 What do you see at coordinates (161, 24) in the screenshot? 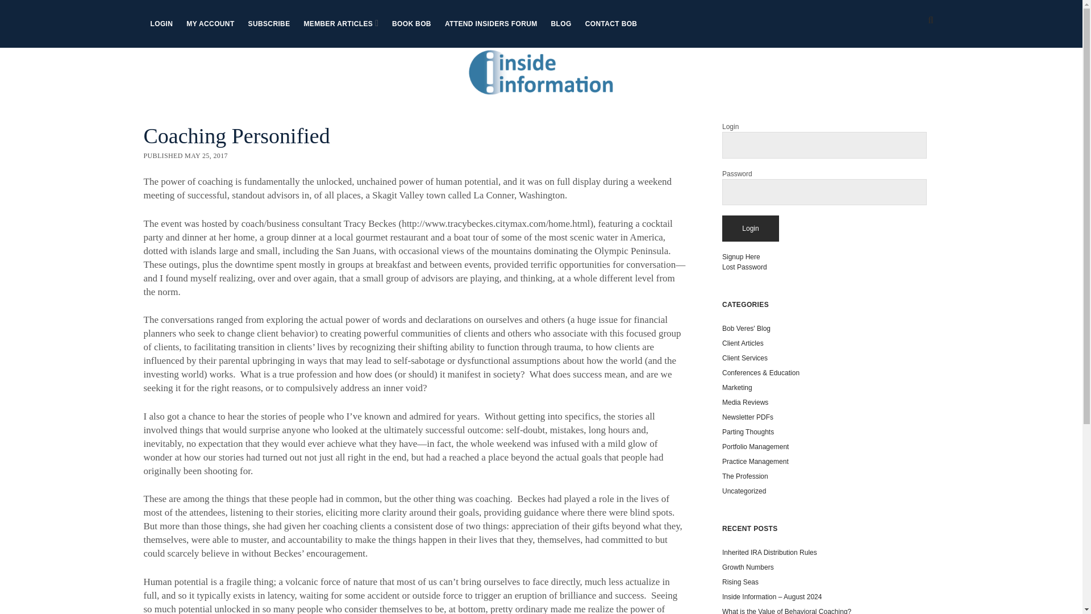
I see `LOGIN` at bounding box center [161, 24].